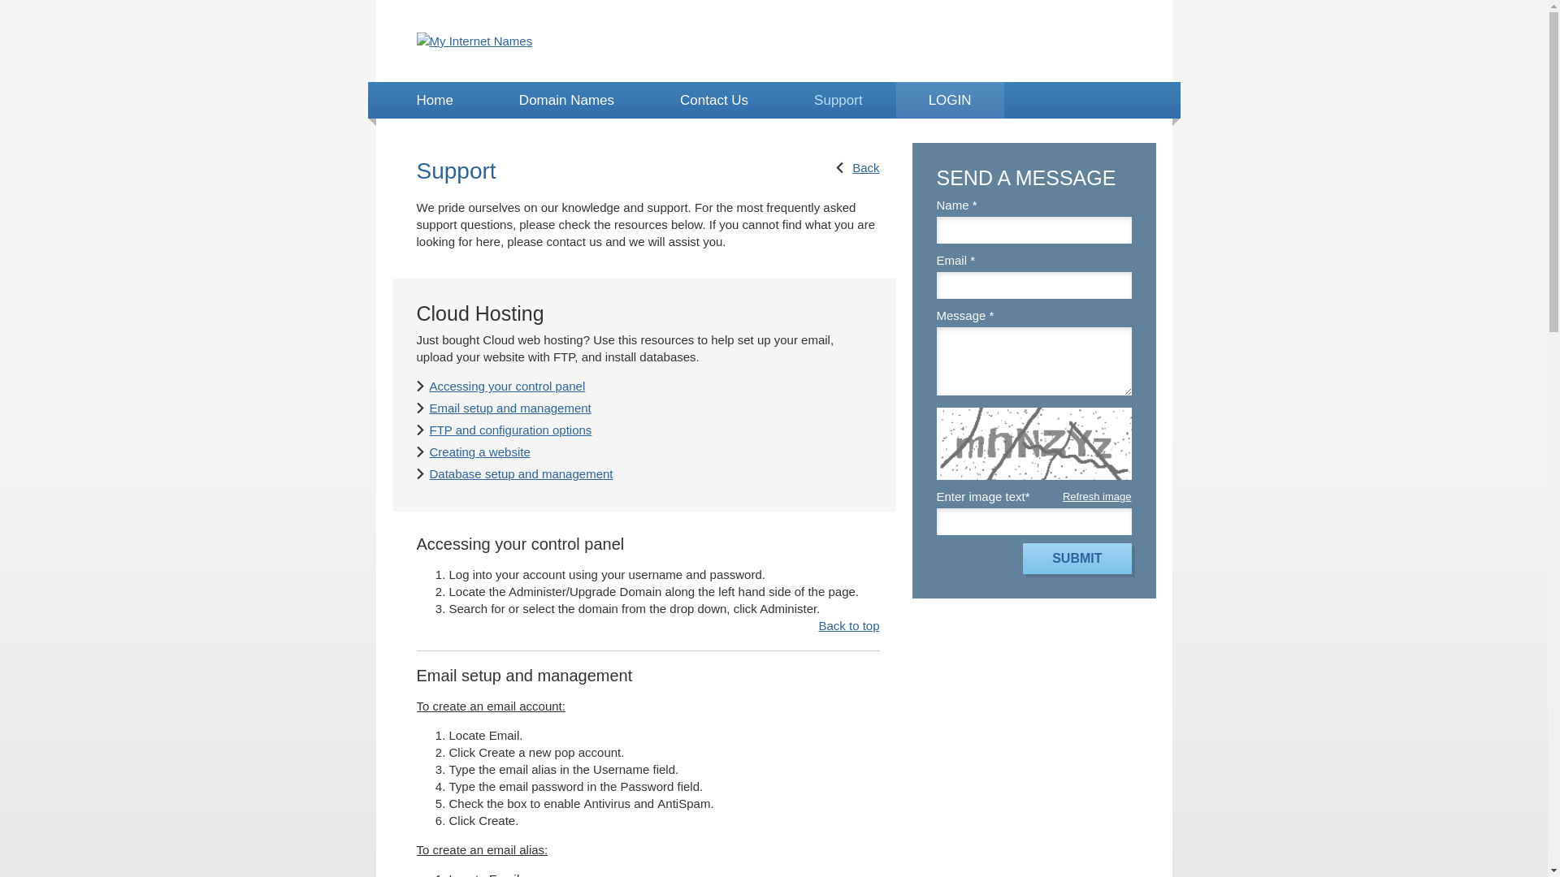 The width and height of the screenshot is (1560, 877). I want to click on Accessing your control panel, so click(507, 387).